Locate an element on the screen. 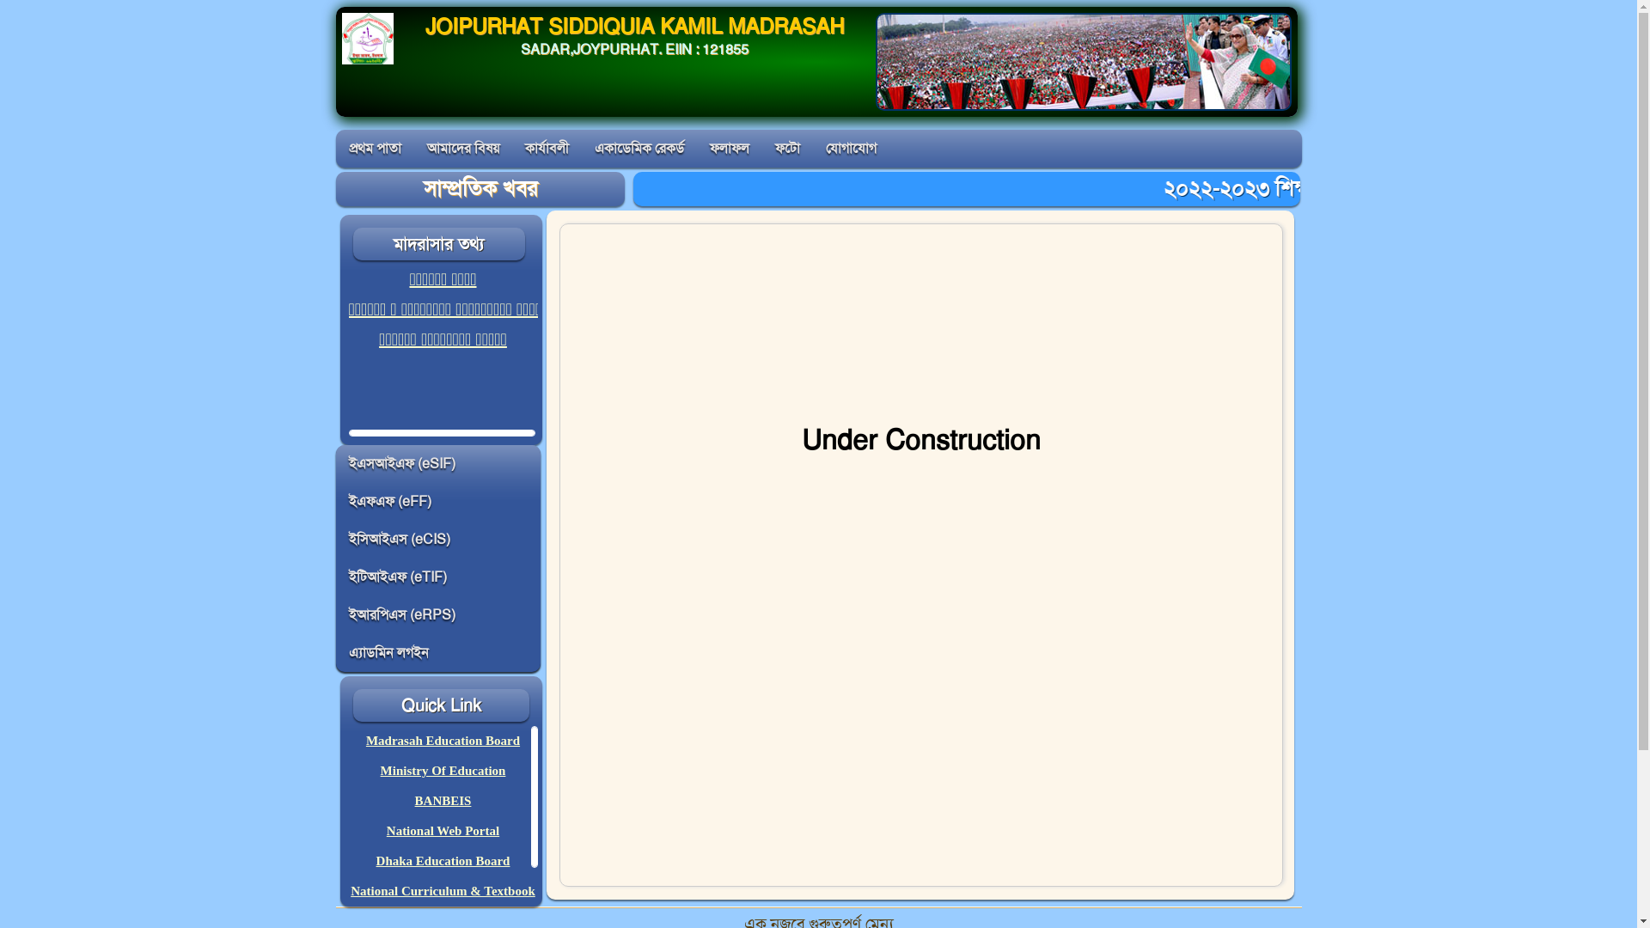 The width and height of the screenshot is (1650, 928). BANBEIS is located at coordinates (443, 801).